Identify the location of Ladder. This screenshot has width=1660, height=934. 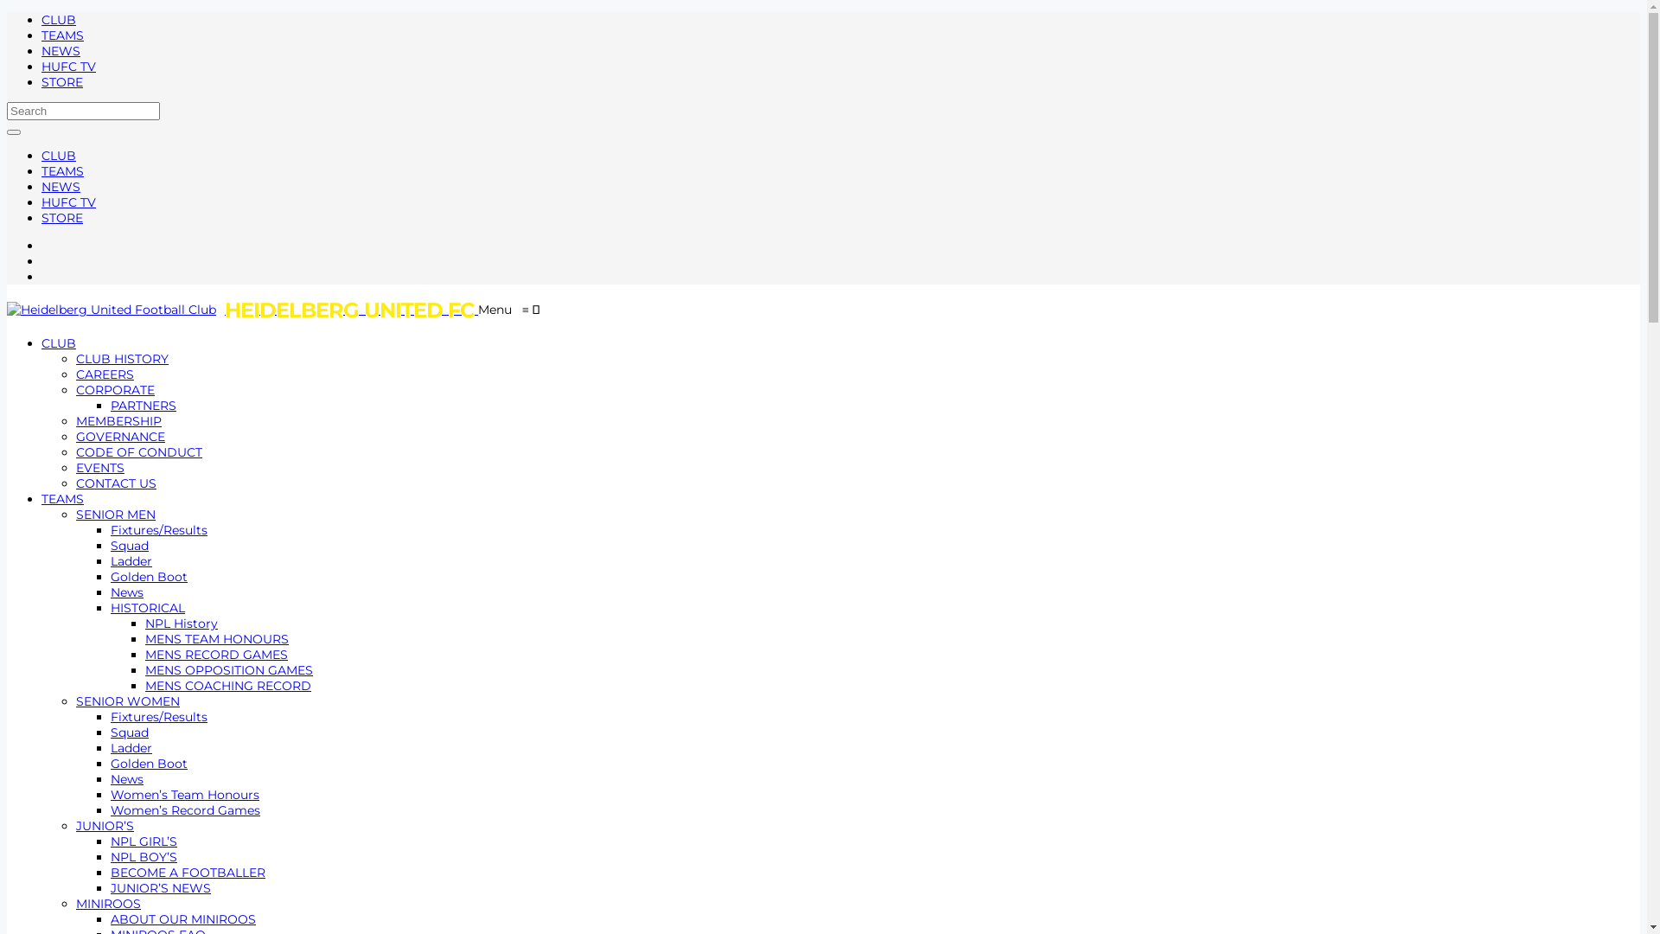
(131, 561).